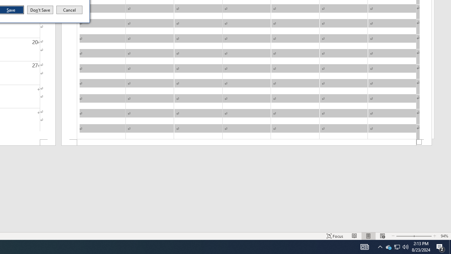 The image size is (451, 254). Describe the element at coordinates (69, 10) in the screenshot. I see `Cancel` at that location.